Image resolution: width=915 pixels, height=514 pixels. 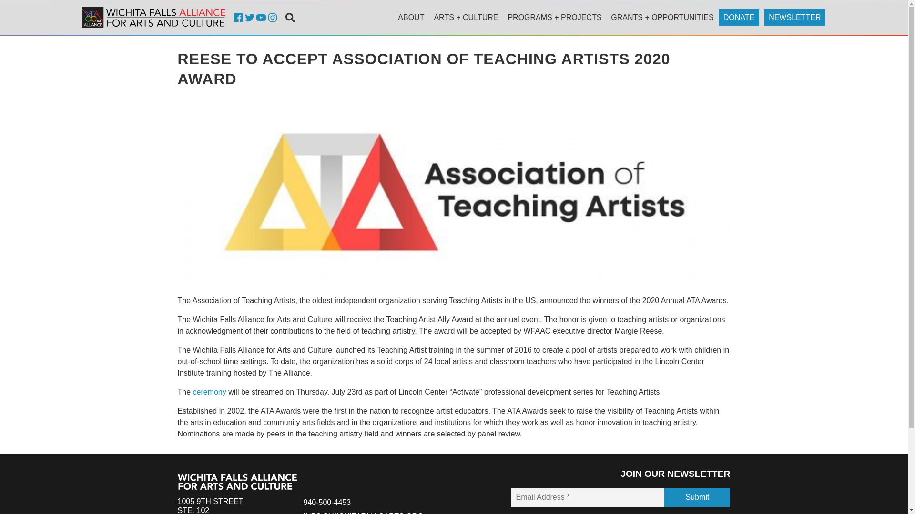 I want to click on About, so click(x=210, y=392).